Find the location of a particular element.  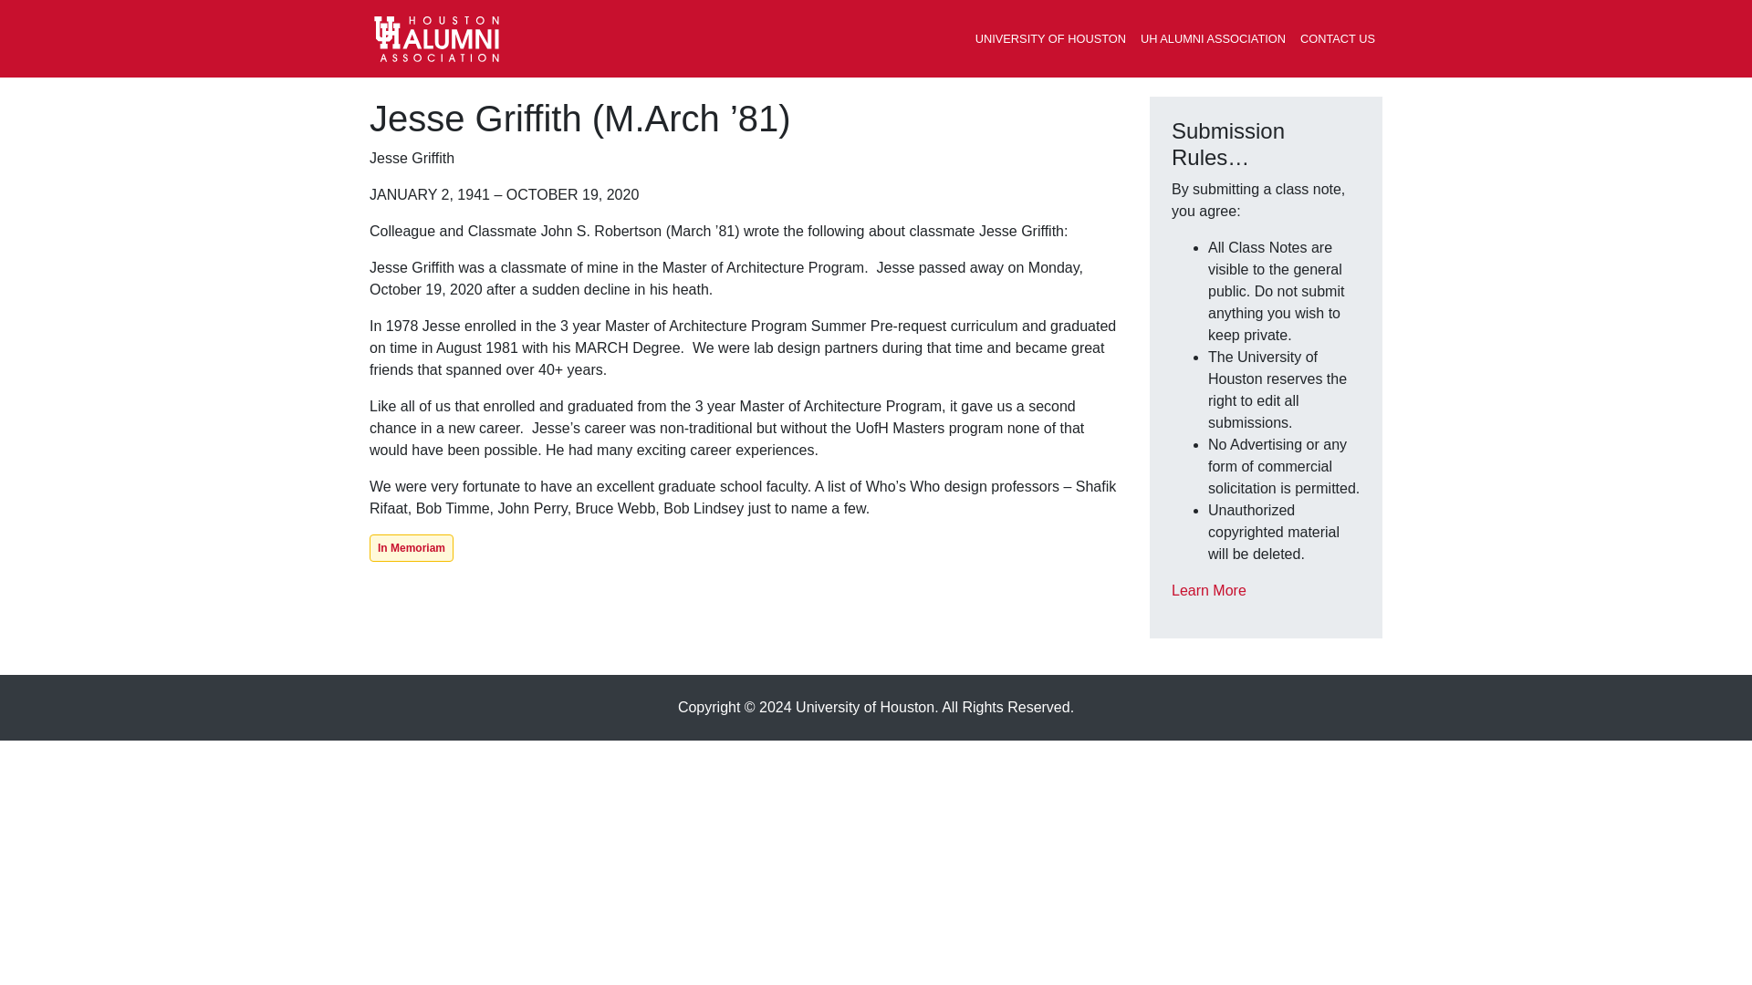

CONTACT US is located at coordinates (1337, 38).